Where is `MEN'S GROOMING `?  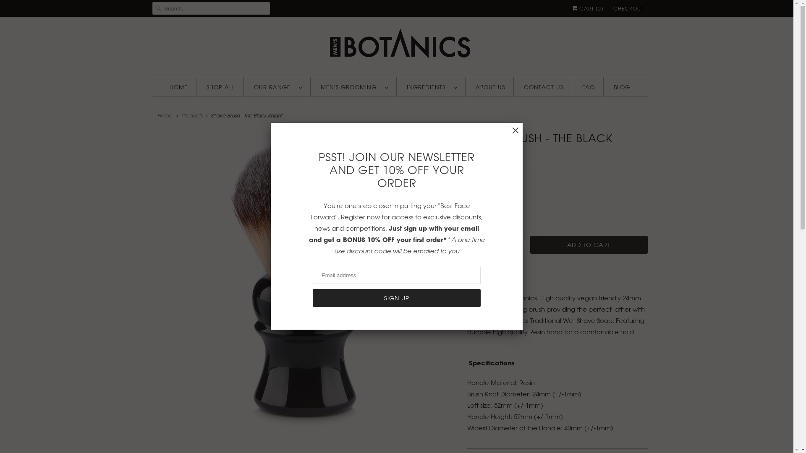
MEN'S GROOMING  is located at coordinates (354, 87).